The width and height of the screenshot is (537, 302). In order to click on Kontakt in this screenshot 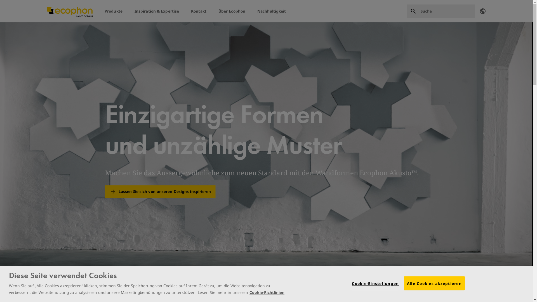, I will do `click(199, 11)`.